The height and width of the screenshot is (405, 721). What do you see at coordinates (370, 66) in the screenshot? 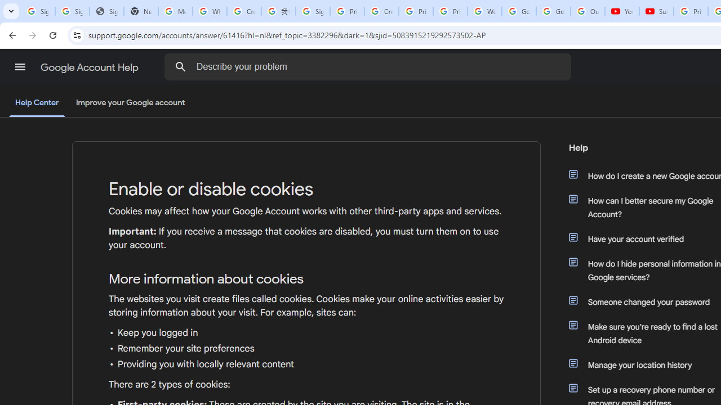
I see `Describe your problem` at bounding box center [370, 66].